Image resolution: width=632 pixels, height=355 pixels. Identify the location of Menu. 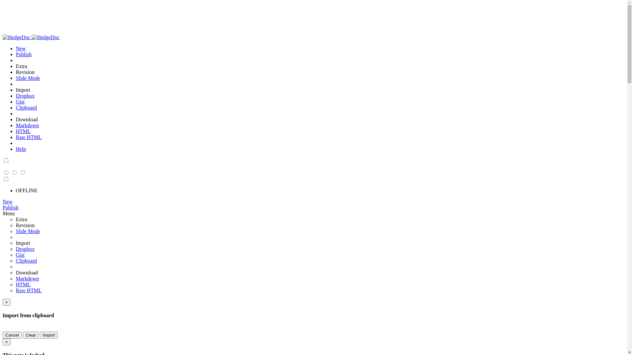
(9, 214).